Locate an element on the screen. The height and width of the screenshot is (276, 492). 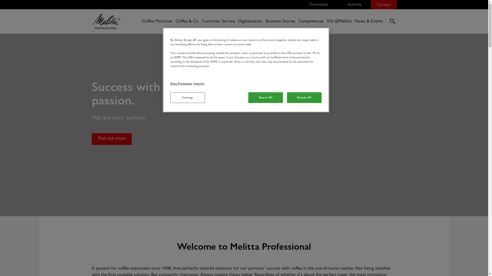
Find out more is located at coordinates (112, 139).